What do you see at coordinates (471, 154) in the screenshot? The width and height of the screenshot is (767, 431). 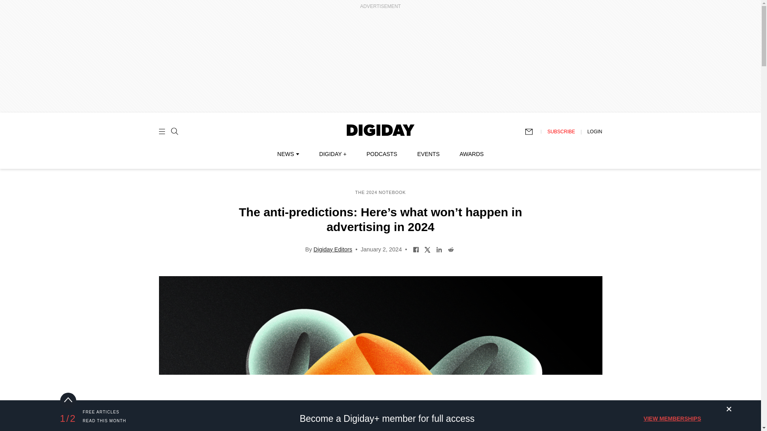 I see `AWARDS` at bounding box center [471, 154].